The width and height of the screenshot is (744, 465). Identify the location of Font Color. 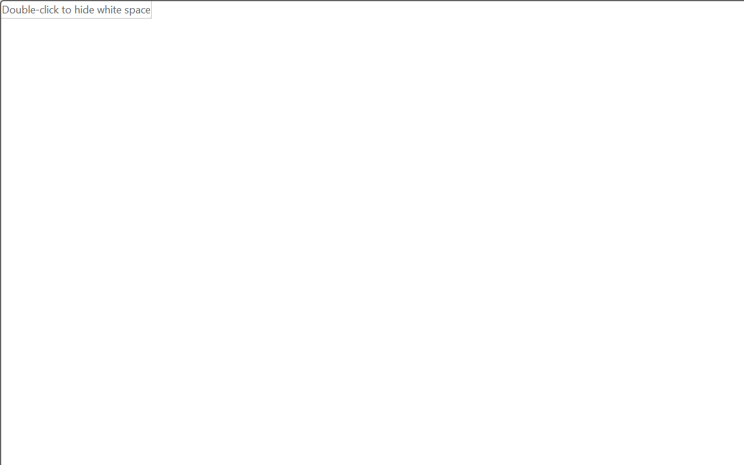
(330, 117).